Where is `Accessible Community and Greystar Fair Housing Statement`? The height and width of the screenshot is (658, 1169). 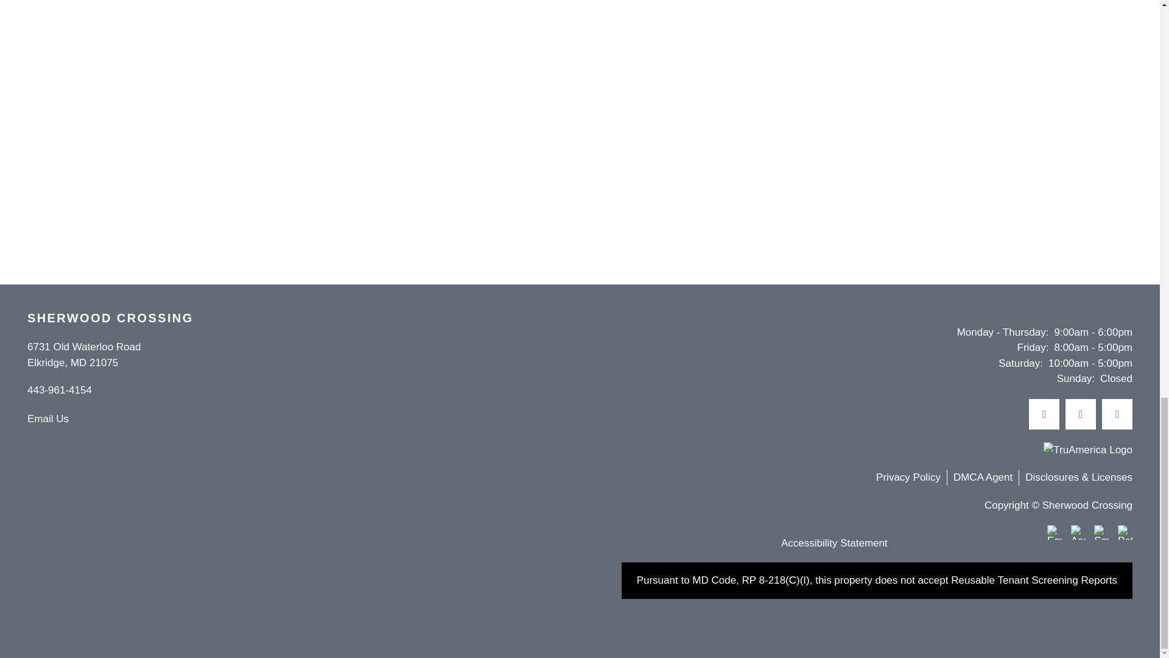 Accessible Community and Greystar Fair Housing Statement is located at coordinates (60, 391).